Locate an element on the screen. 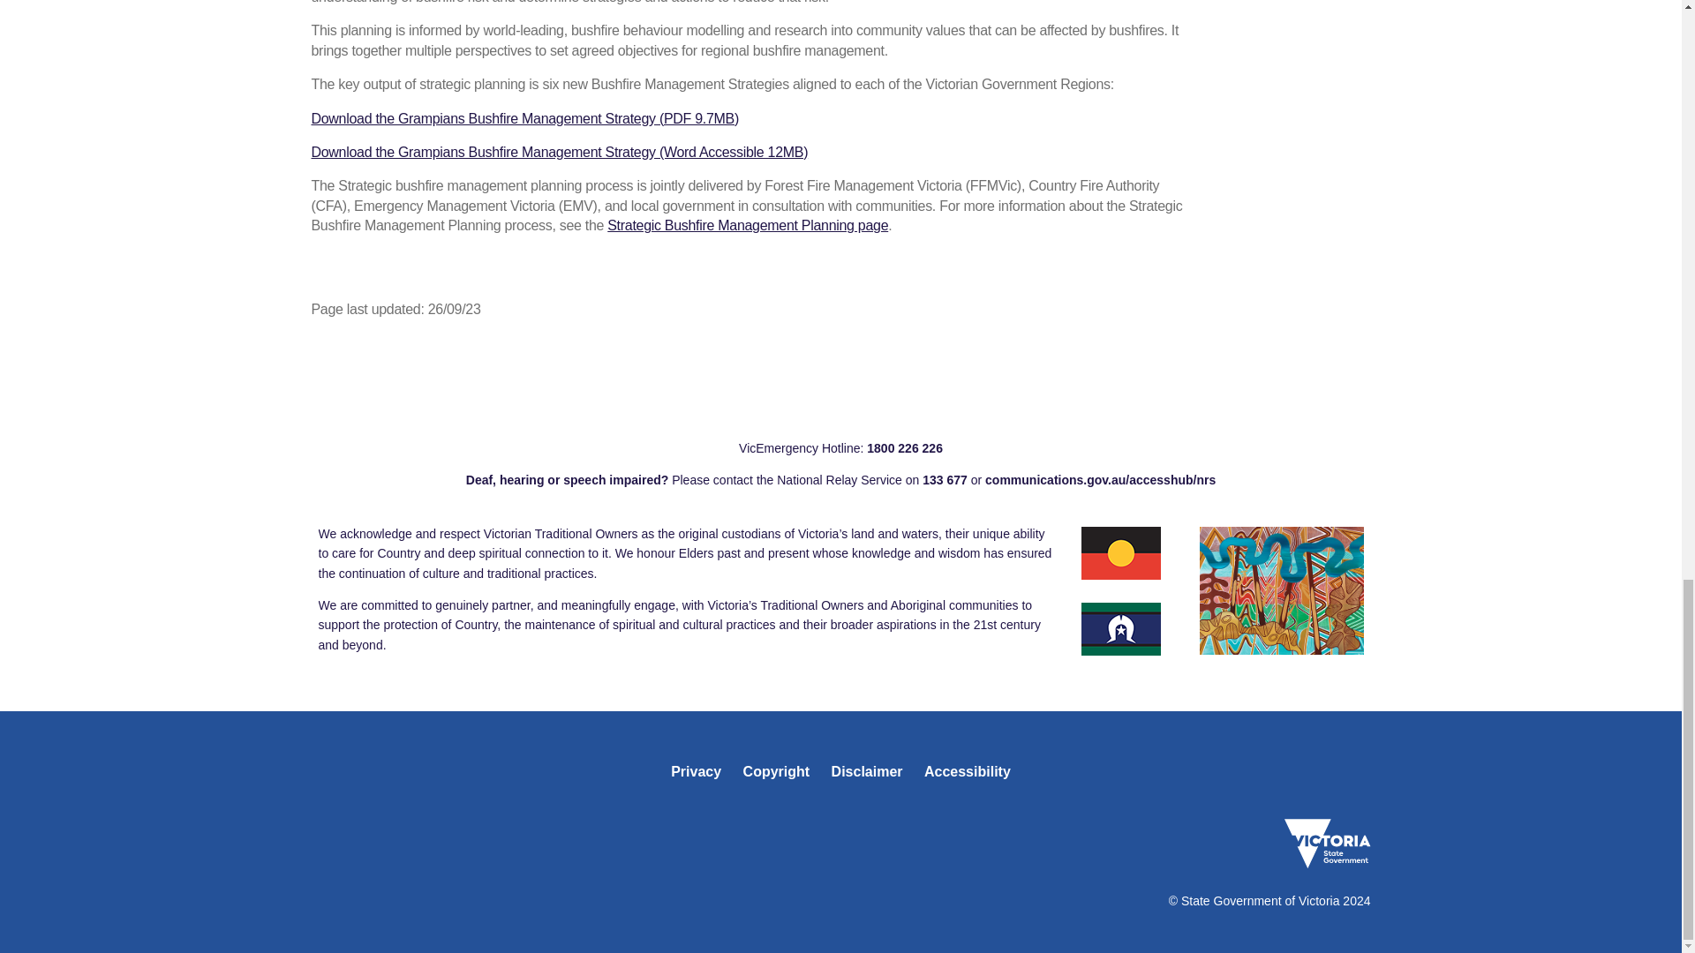  Privacy is located at coordinates (696, 771).